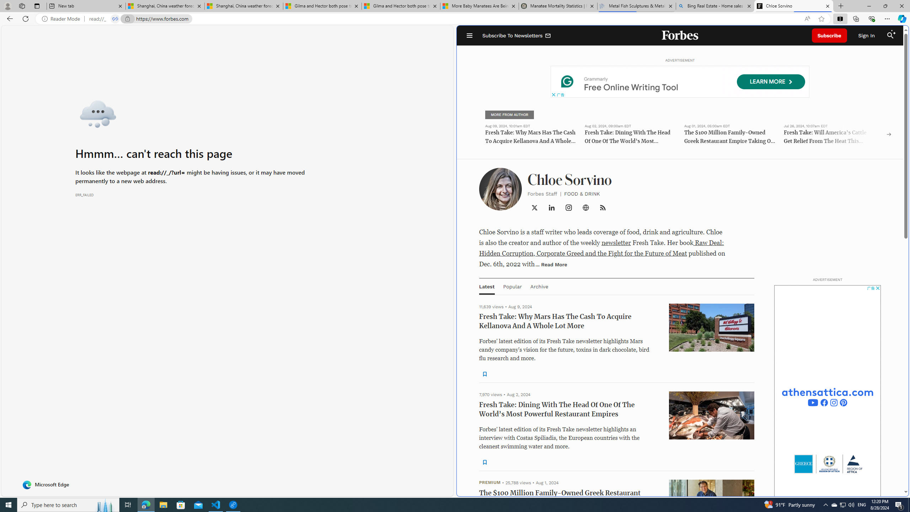 The image size is (910, 512). Describe the element at coordinates (401, 6) in the screenshot. I see `Gilma and Hector both pose tropical trouble for Hawaii` at that location.